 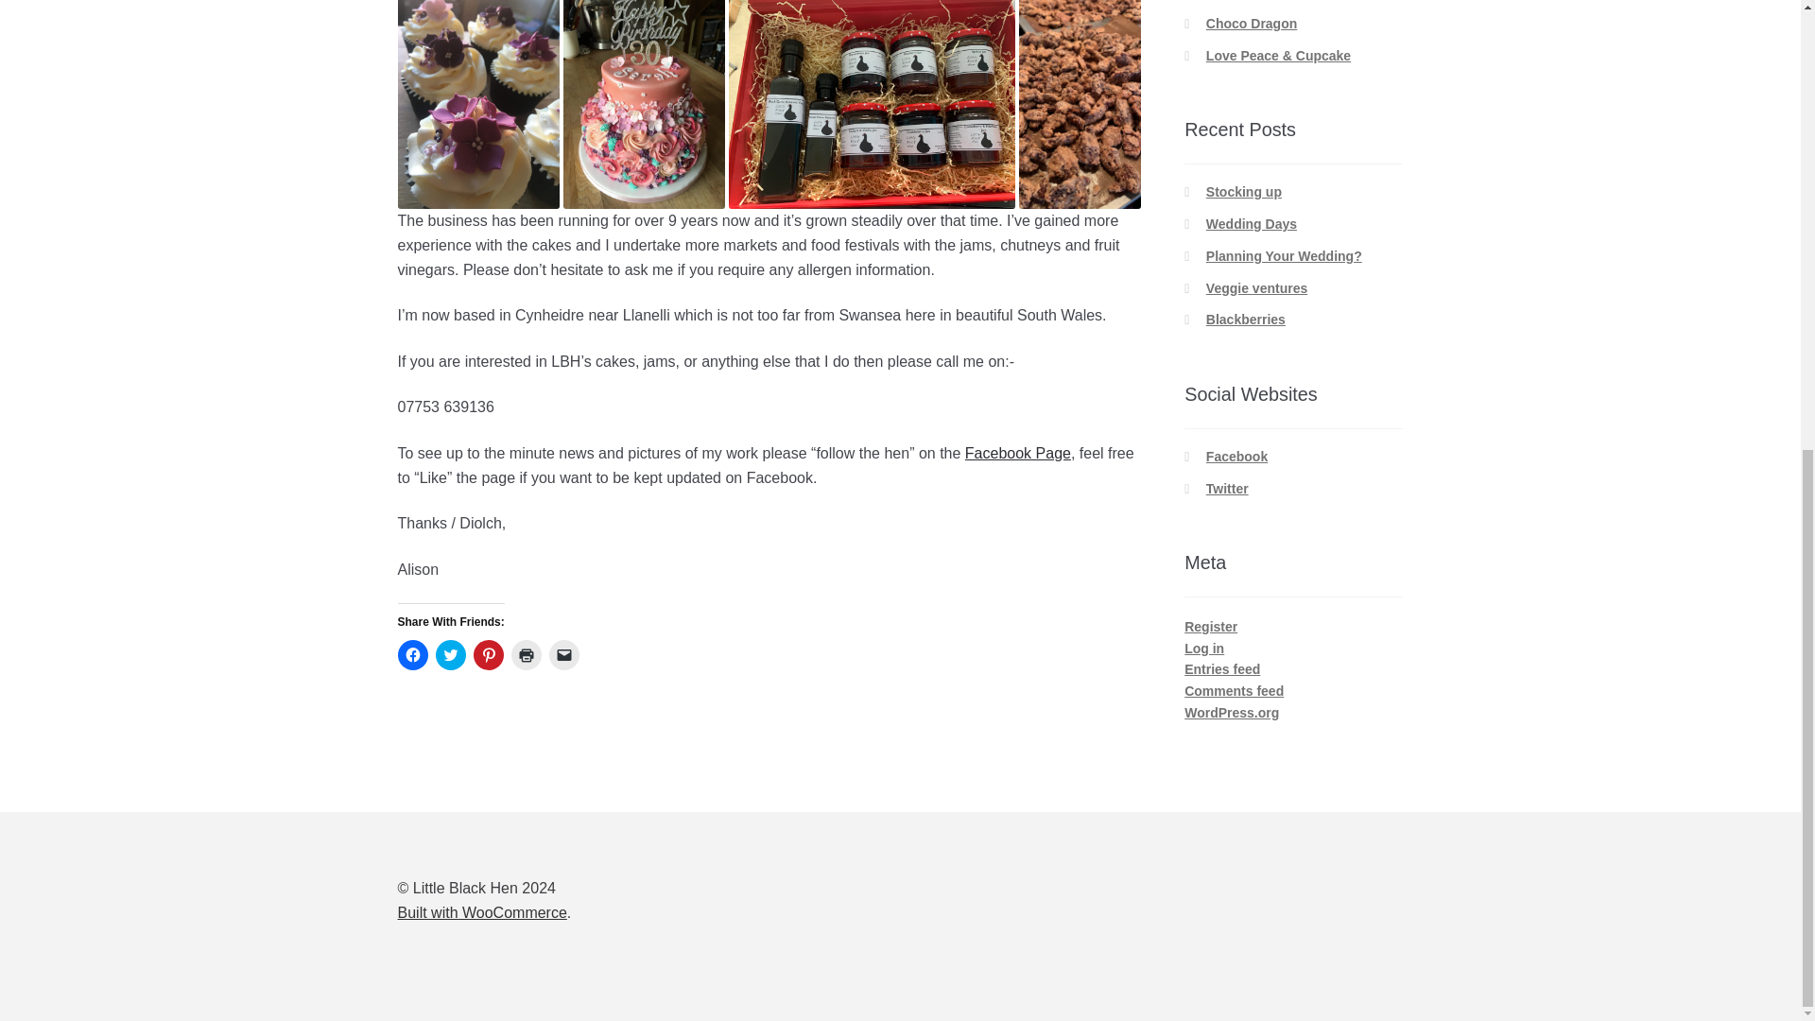 What do you see at coordinates (563, 654) in the screenshot?
I see `Click to email a link to a friend` at bounding box center [563, 654].